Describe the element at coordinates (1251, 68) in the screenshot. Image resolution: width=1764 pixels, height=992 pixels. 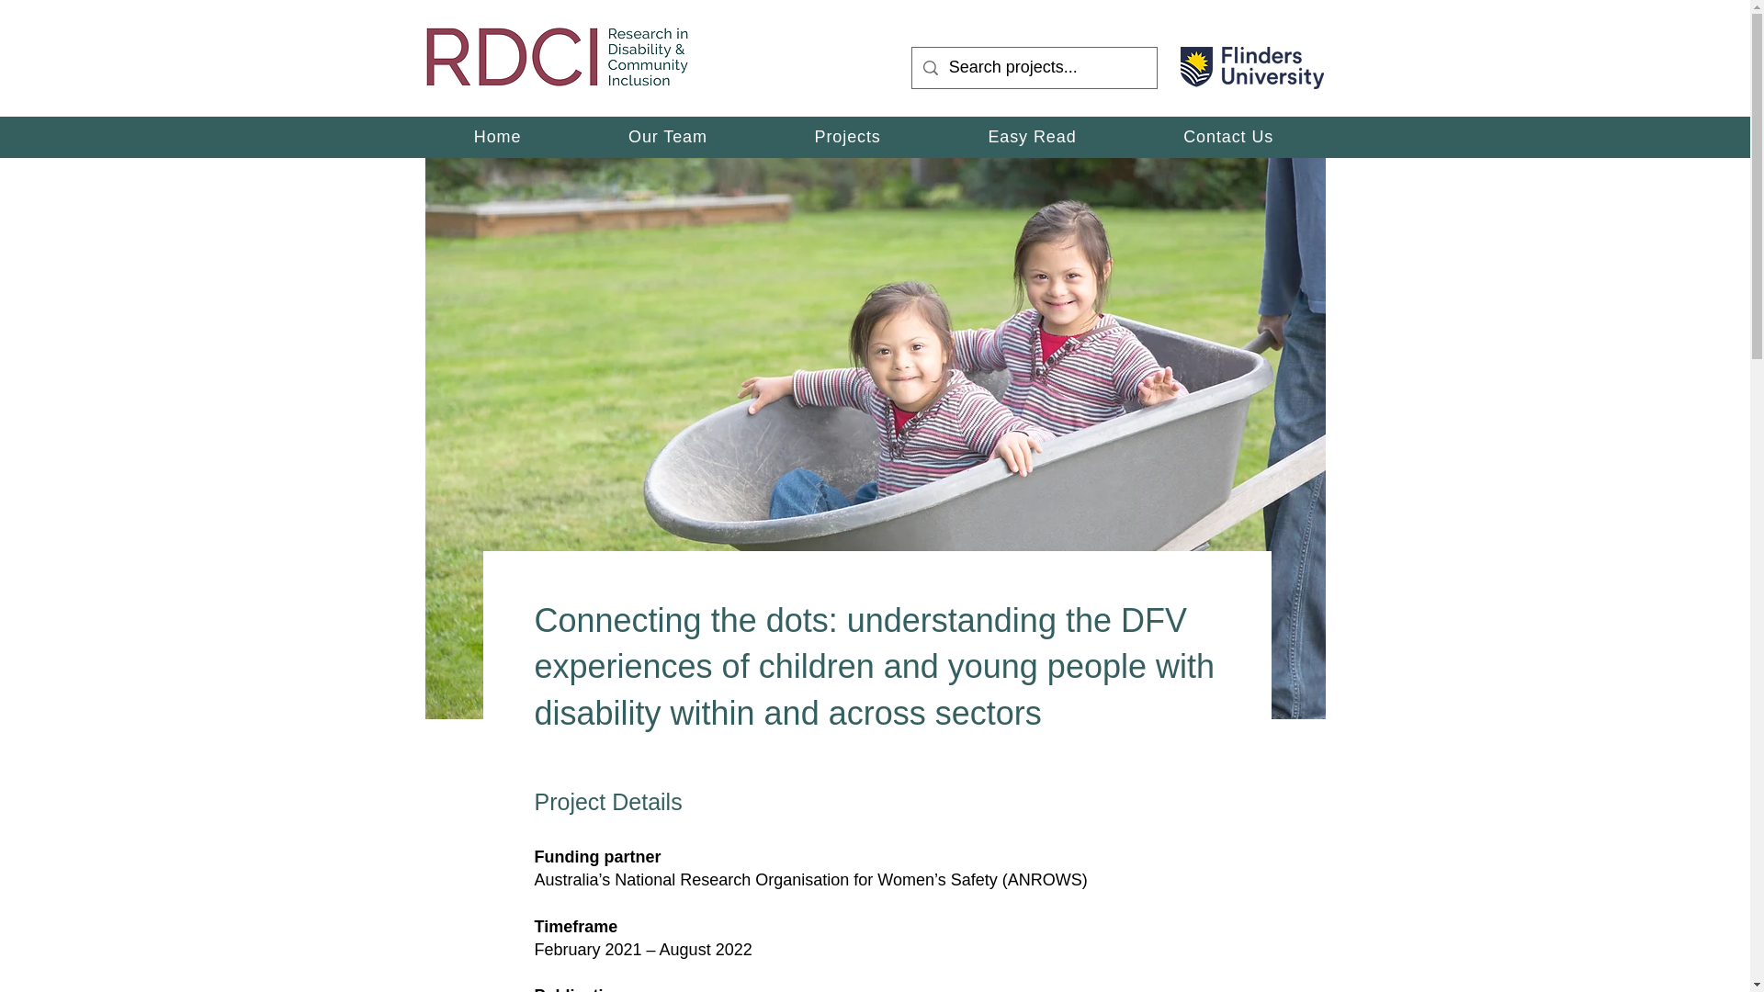
I see `Flinders University website` at that location.